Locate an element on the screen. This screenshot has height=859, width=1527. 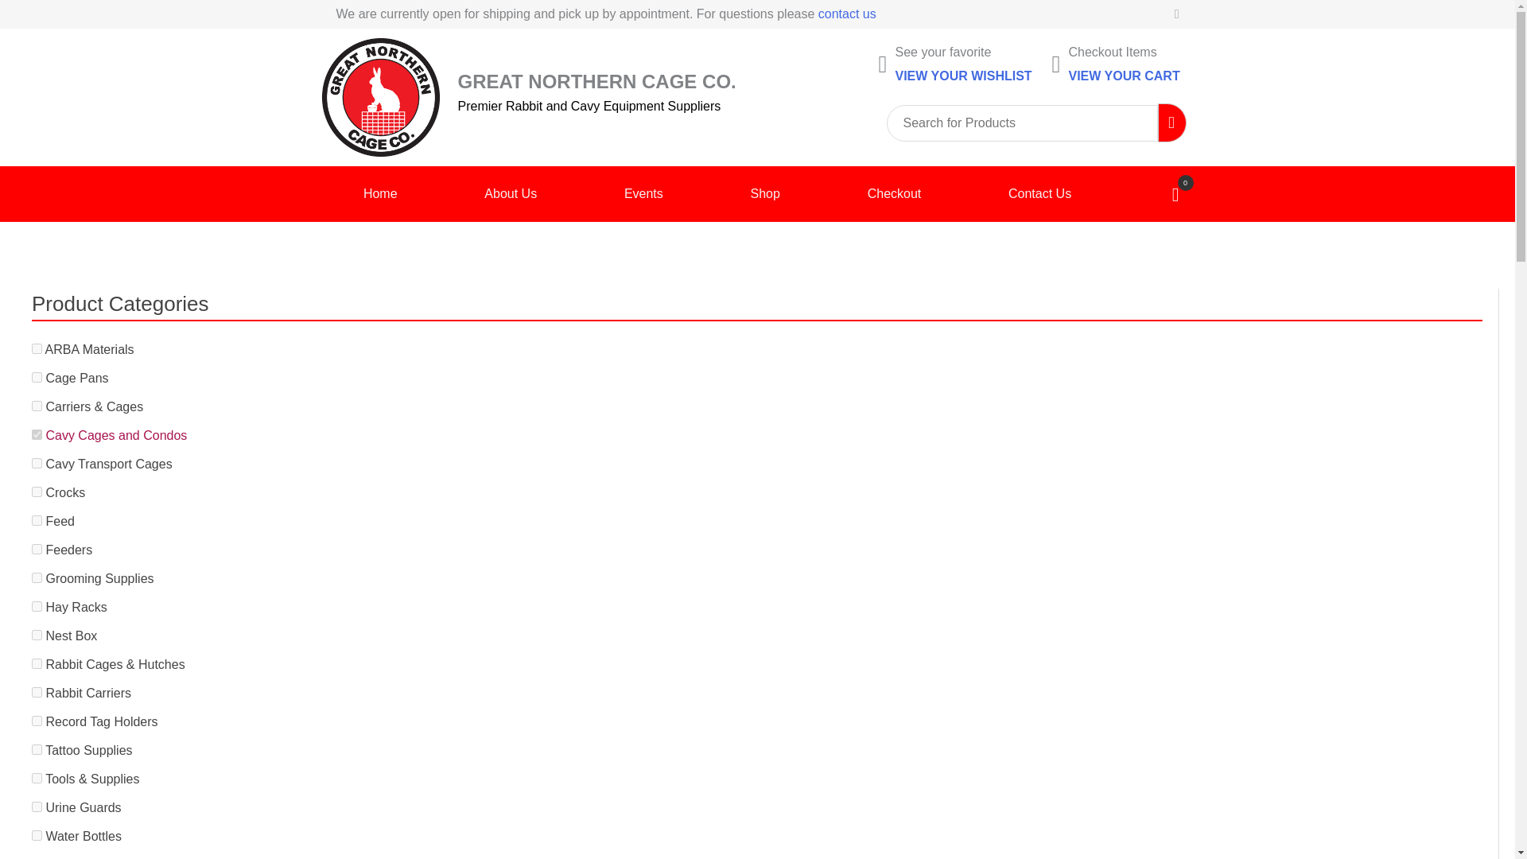
water-bottles is located at coordinates (37, 835).